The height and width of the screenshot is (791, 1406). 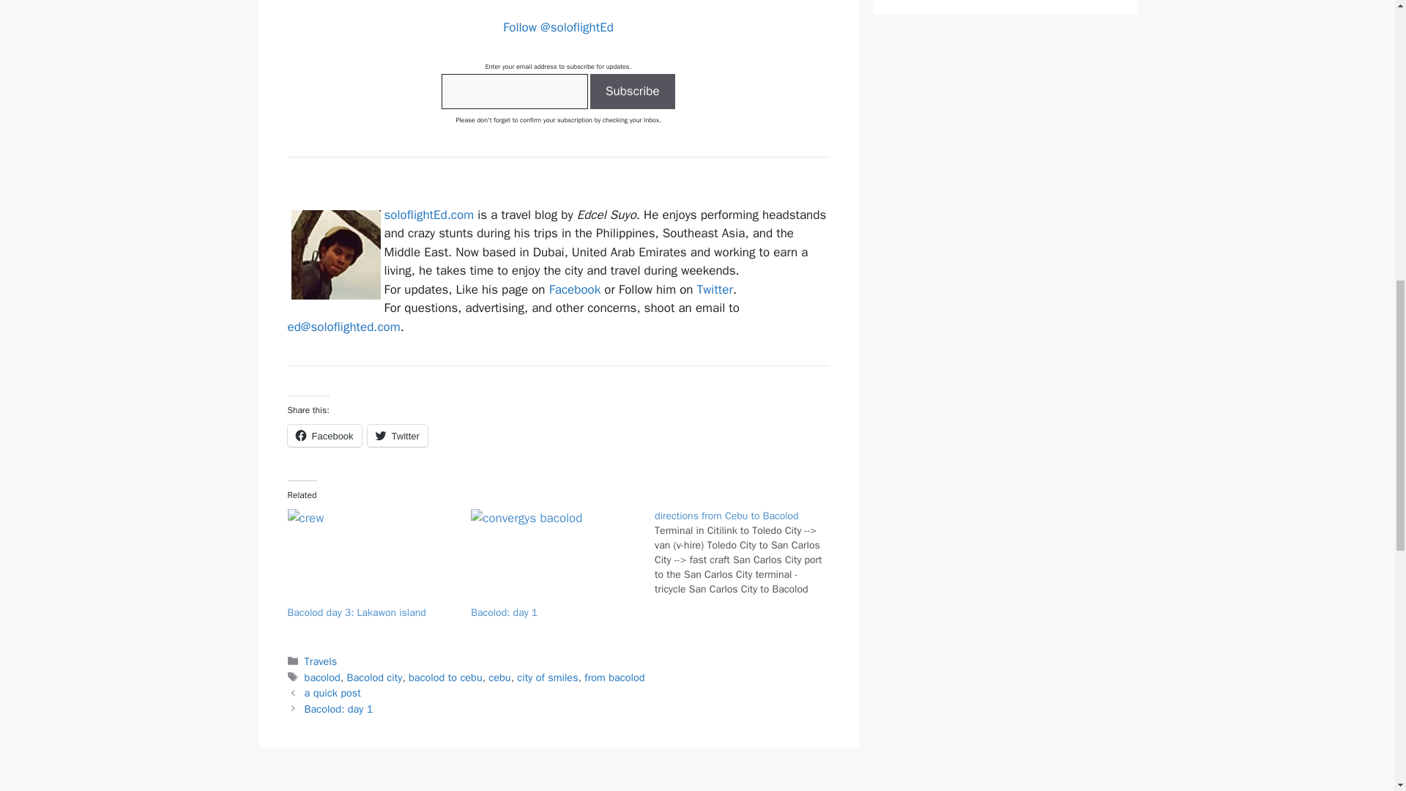 What do you see at coordinates (371, 557) in the screenshot?
I see `Bacolod day 3: Lakawon island` at bounding box center [371, 557].